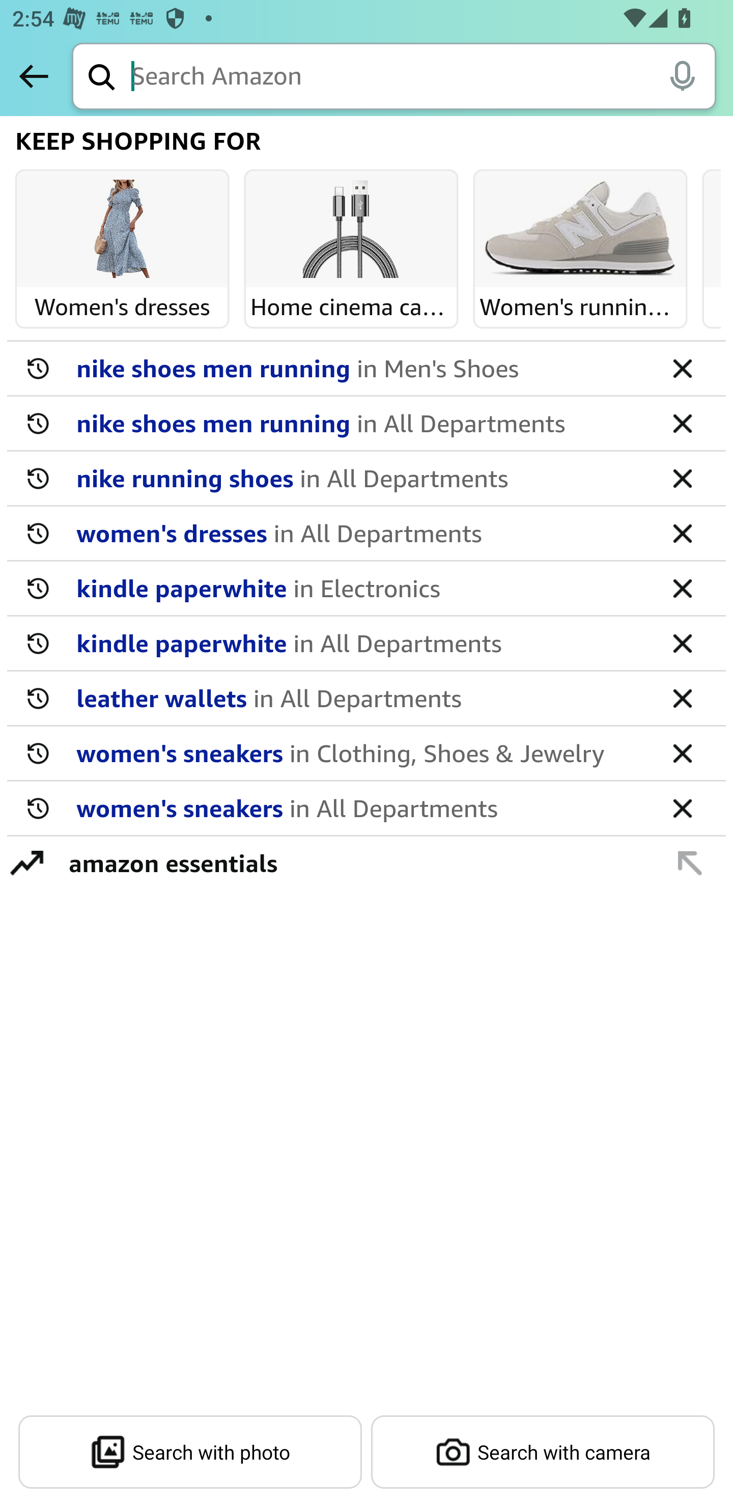 This screenshot has height=1507, width=733. Describe the element at coordinates (366, 699) in the screenshot. I see `leather wallets delete` at that location.